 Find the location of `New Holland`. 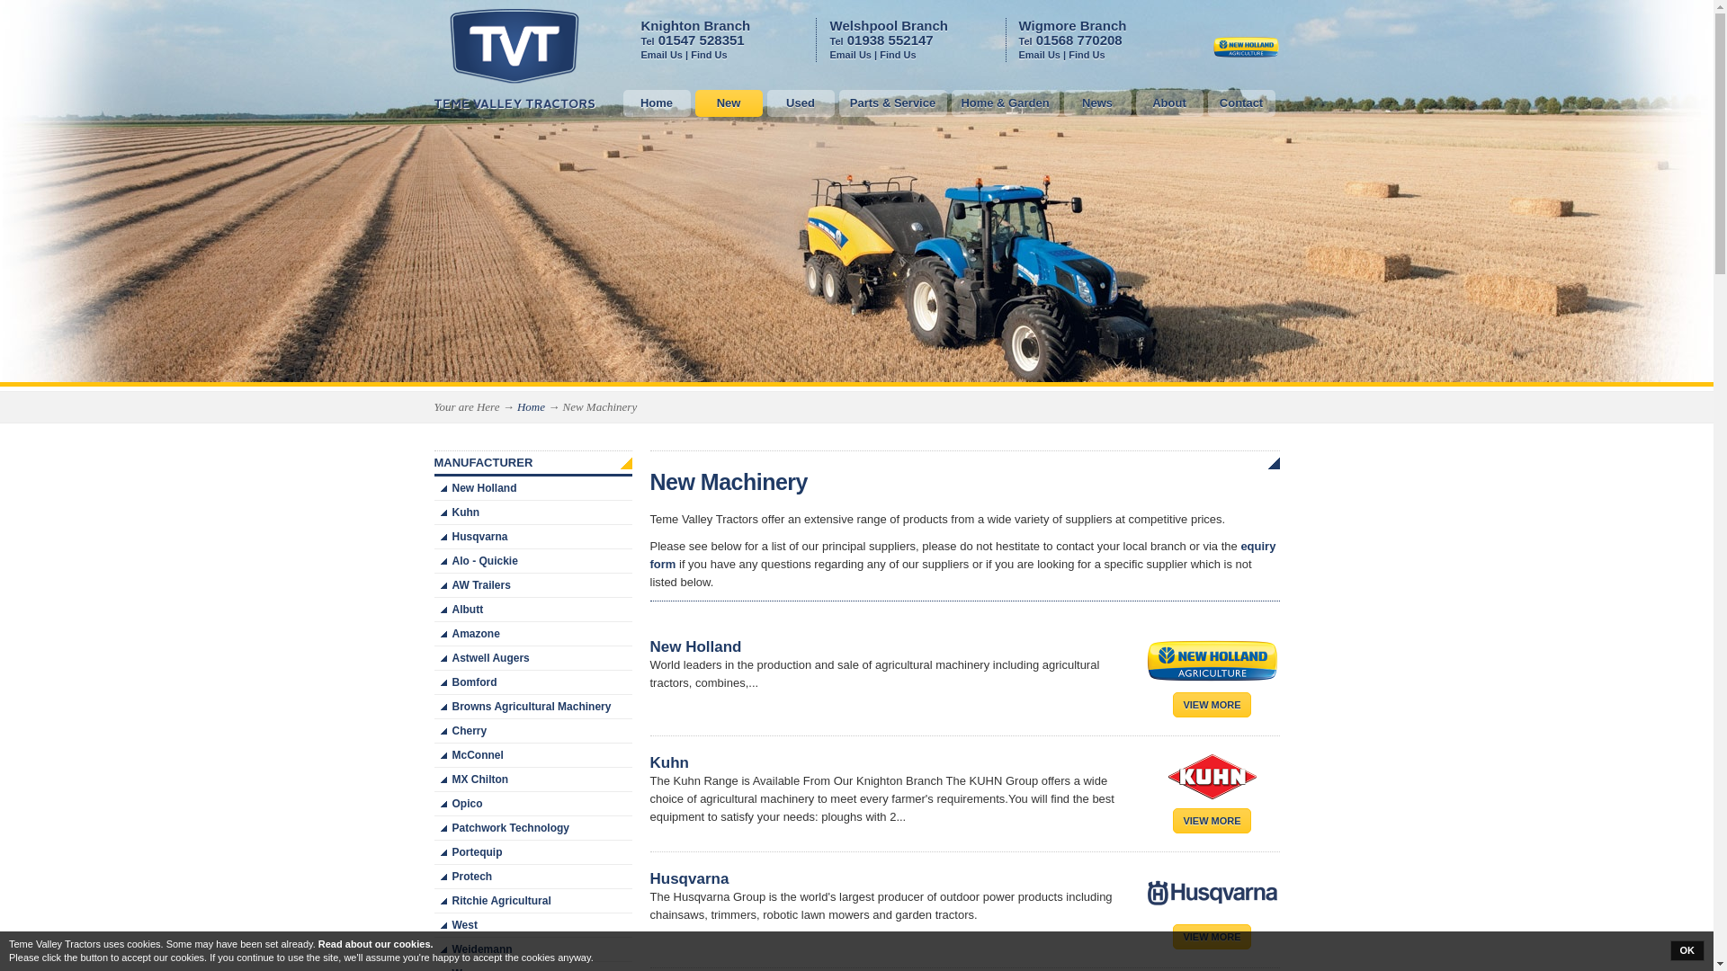

New Holland is located at coordinates (1245, 47).